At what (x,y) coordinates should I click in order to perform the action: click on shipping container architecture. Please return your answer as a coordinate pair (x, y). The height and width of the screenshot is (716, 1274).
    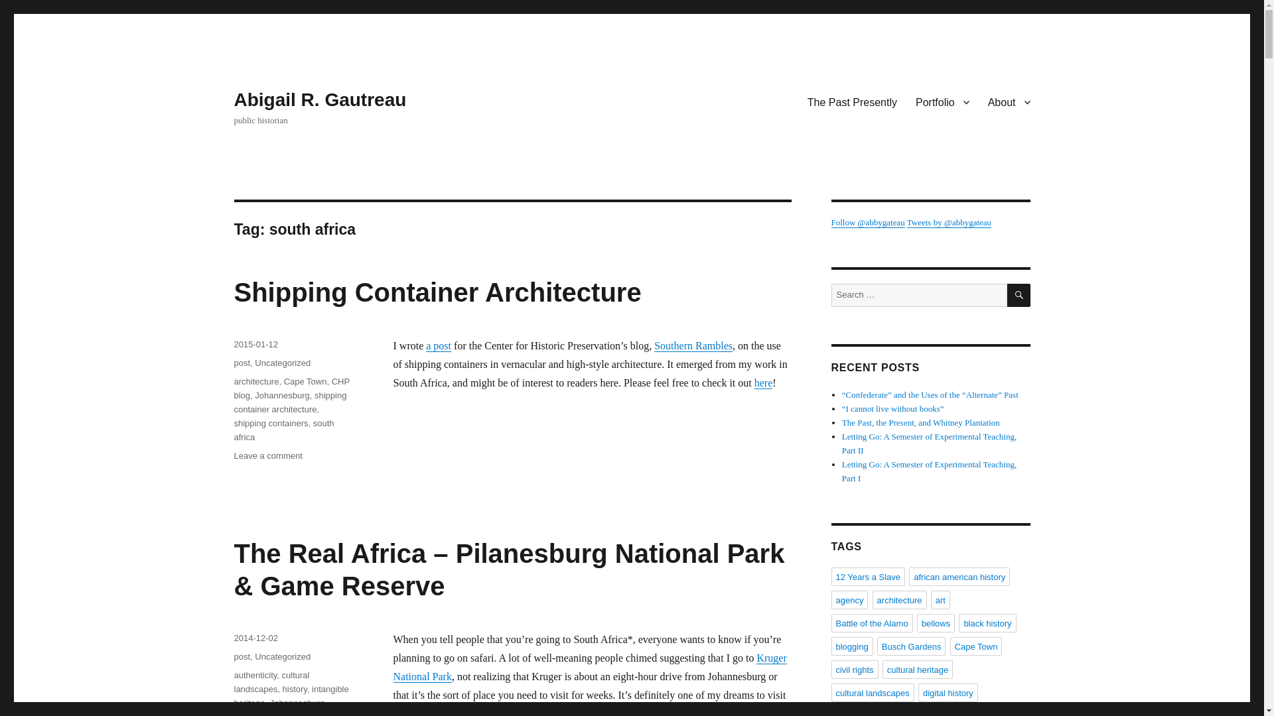
    Looking at the image, I should click on (289, 402).